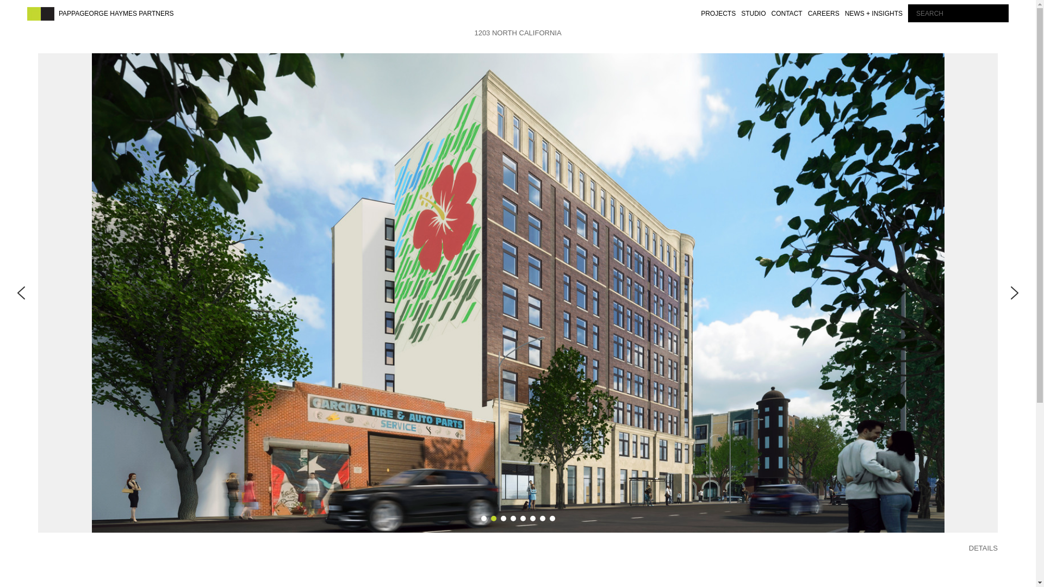 The width and height of the screenshot is (1044, 587). What do you see at coordinates (753, 13) in the screenshot?
I see `STUDIO` at bounding box center [753, 13].